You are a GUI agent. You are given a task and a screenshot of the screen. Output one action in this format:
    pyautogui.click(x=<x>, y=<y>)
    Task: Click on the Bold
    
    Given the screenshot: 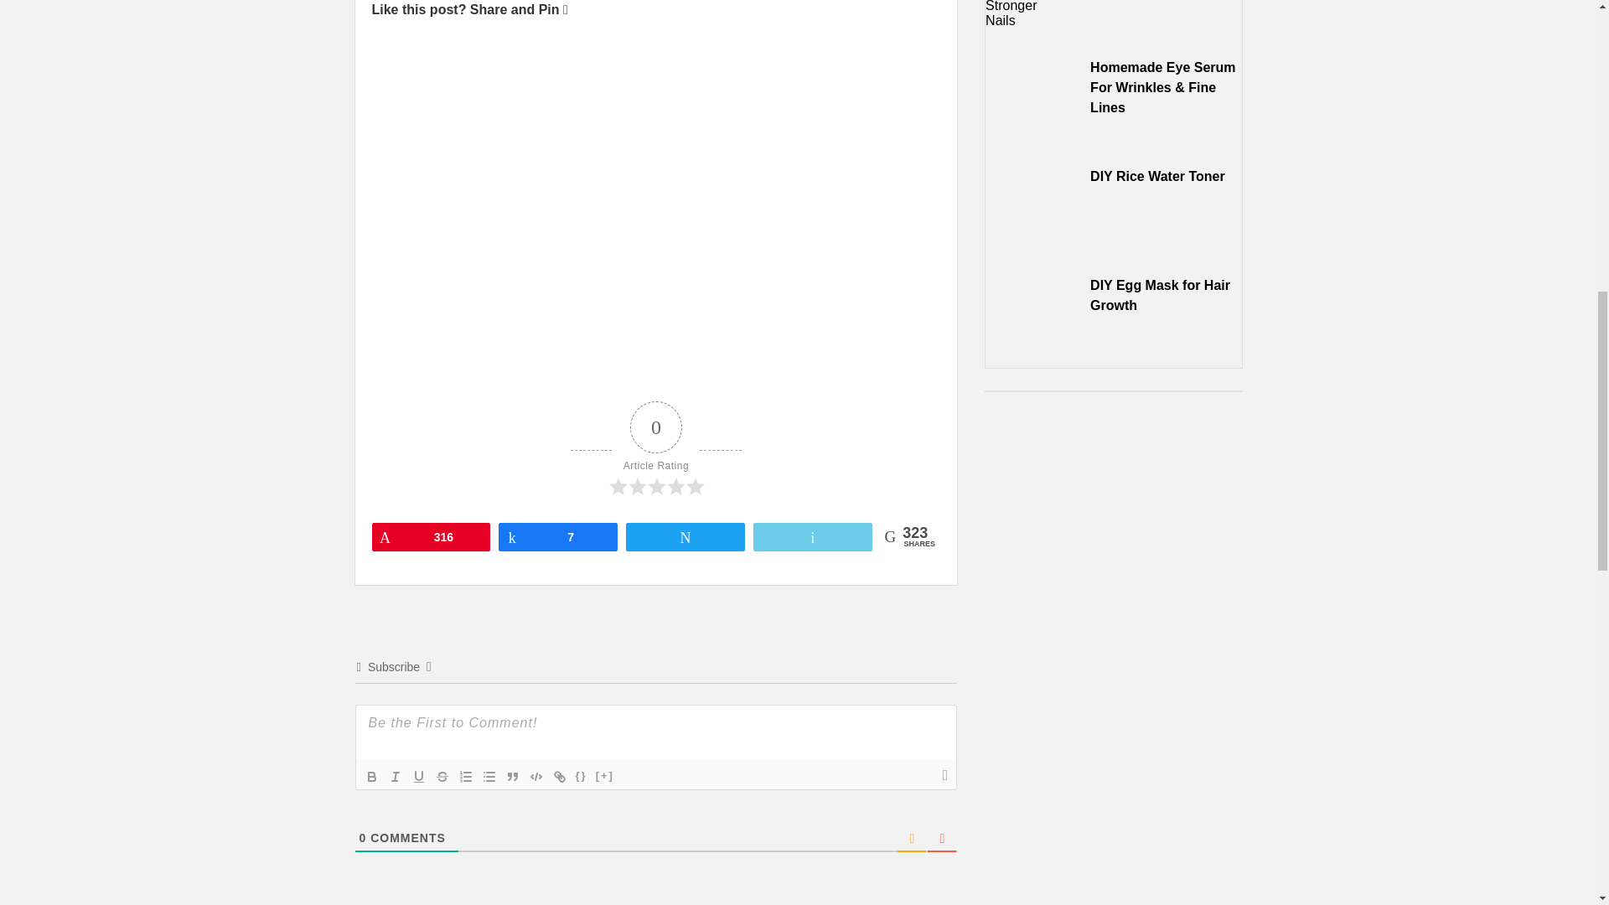 What is the action you would take?
    pyautogui.click(x=372, y=776)
    